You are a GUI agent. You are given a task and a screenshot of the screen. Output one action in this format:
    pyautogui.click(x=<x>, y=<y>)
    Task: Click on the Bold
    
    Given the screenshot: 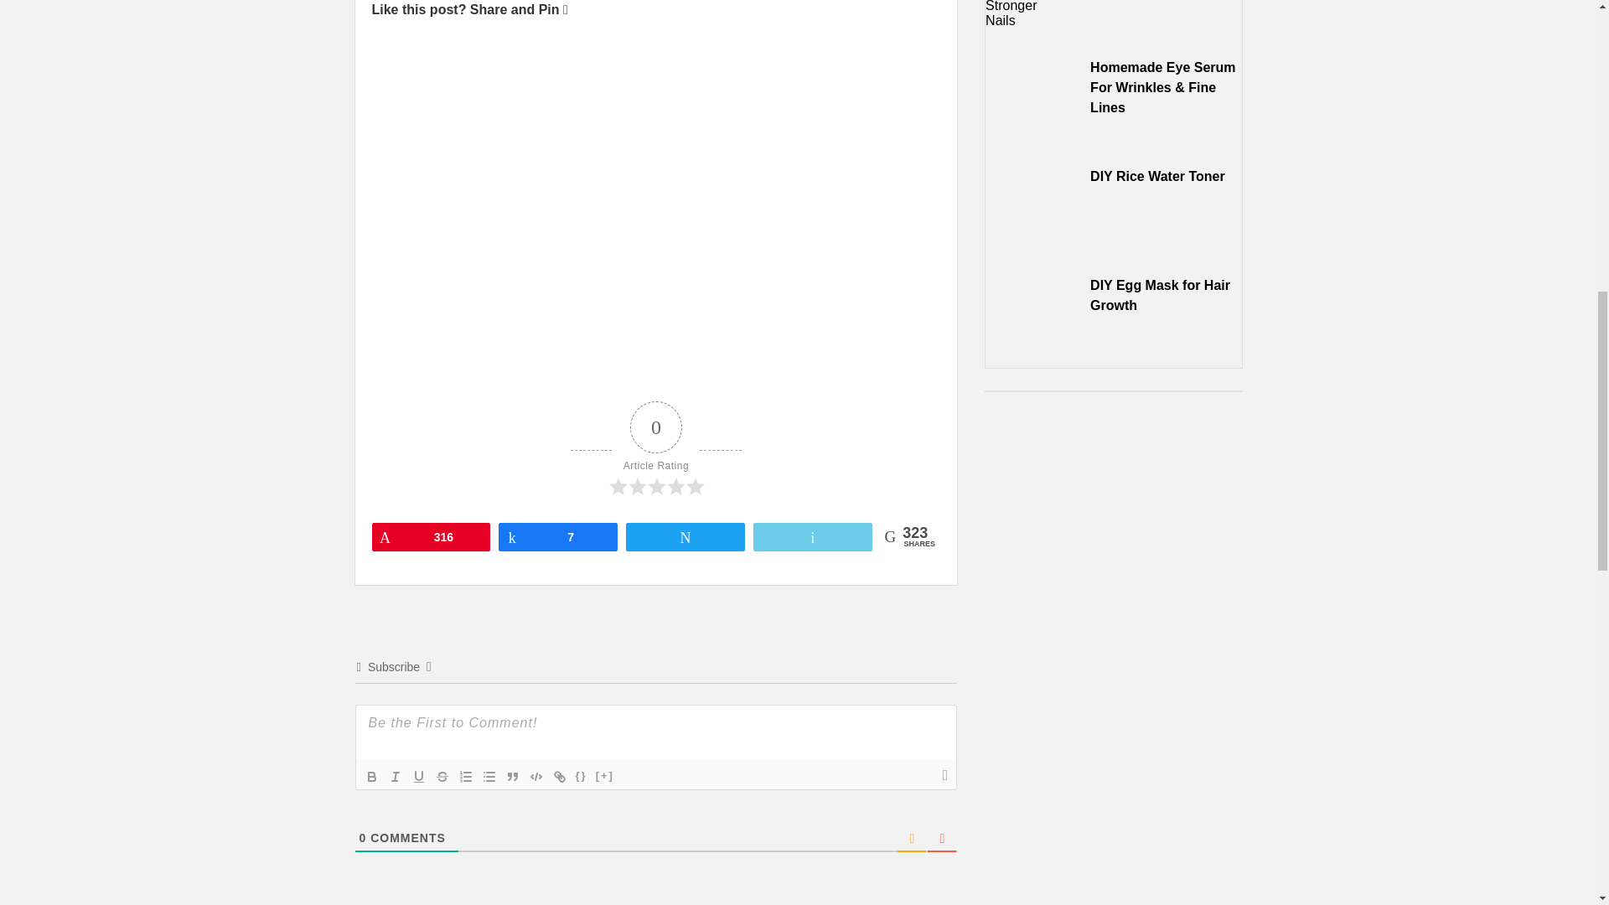 What is the action you would take?
    pyautogui.click(x=372, y=776)
    